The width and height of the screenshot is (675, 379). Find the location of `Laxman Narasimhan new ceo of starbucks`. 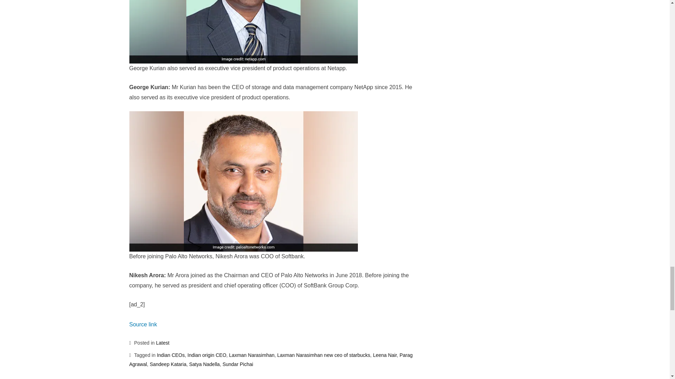

Laxman Narasimhan new ceo of starbucks is located at coordinates (324, 355).